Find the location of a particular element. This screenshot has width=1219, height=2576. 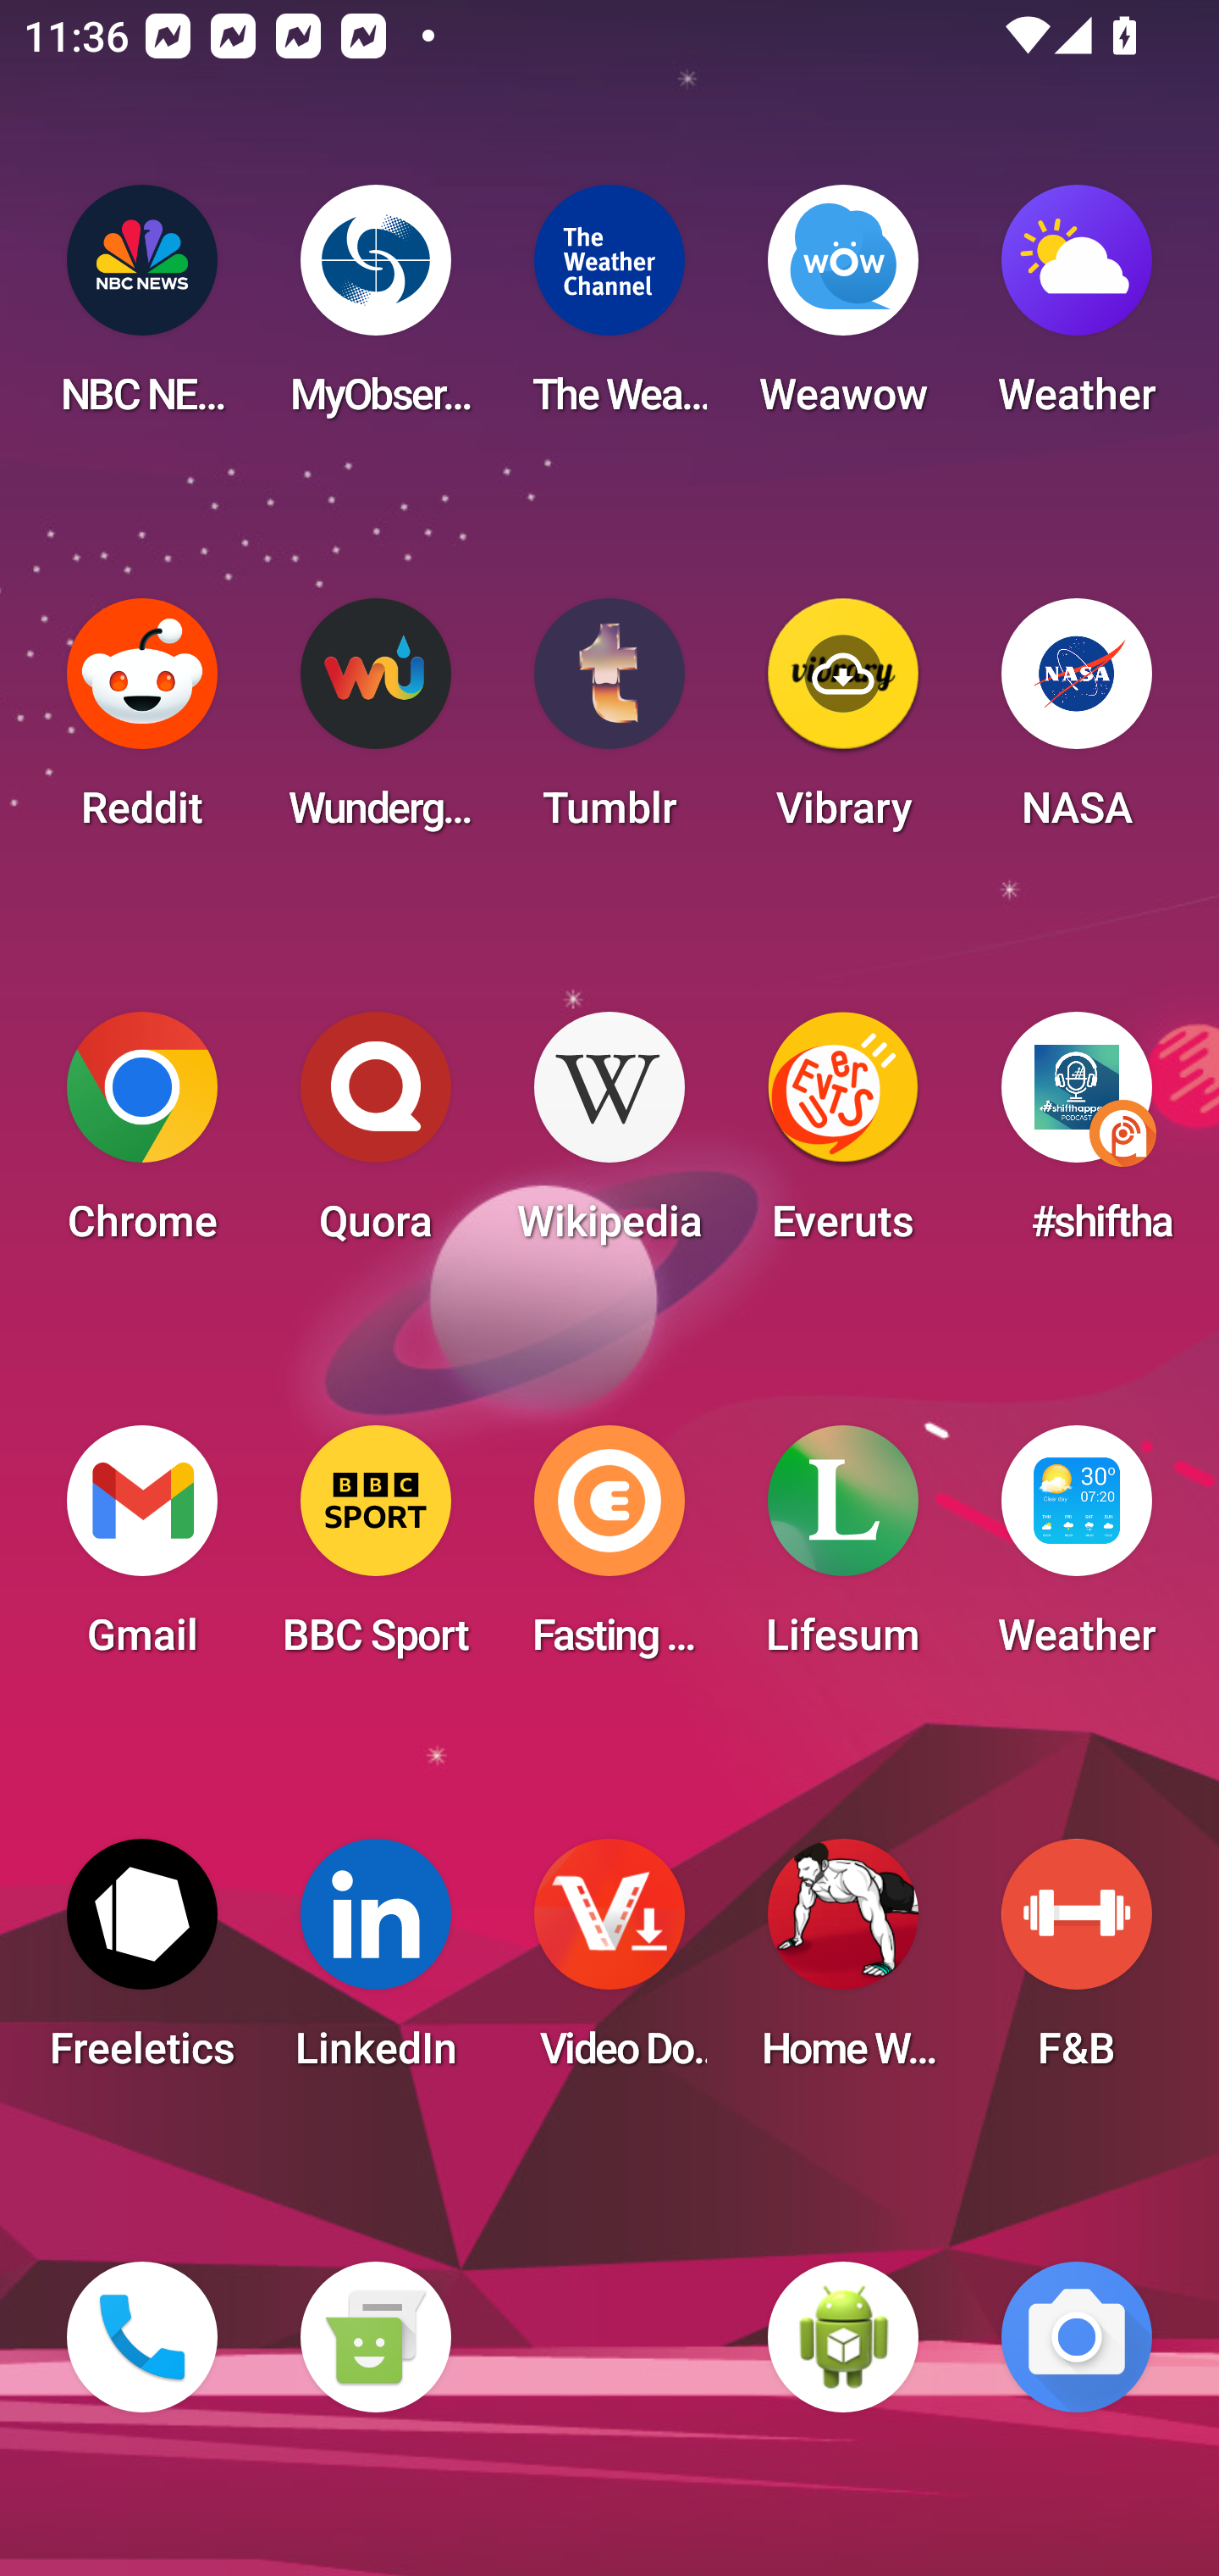

Reddit is located at coordinates (142, 724).